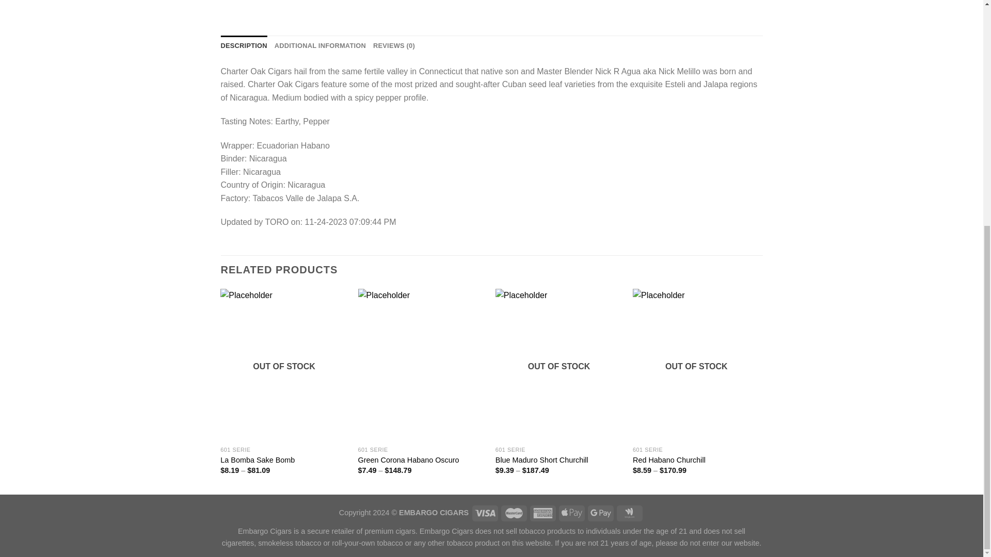  Describe the element at coordinates (320, 46) in the screenshot. I see `ADDITIONAL INFORMATION` at that location.